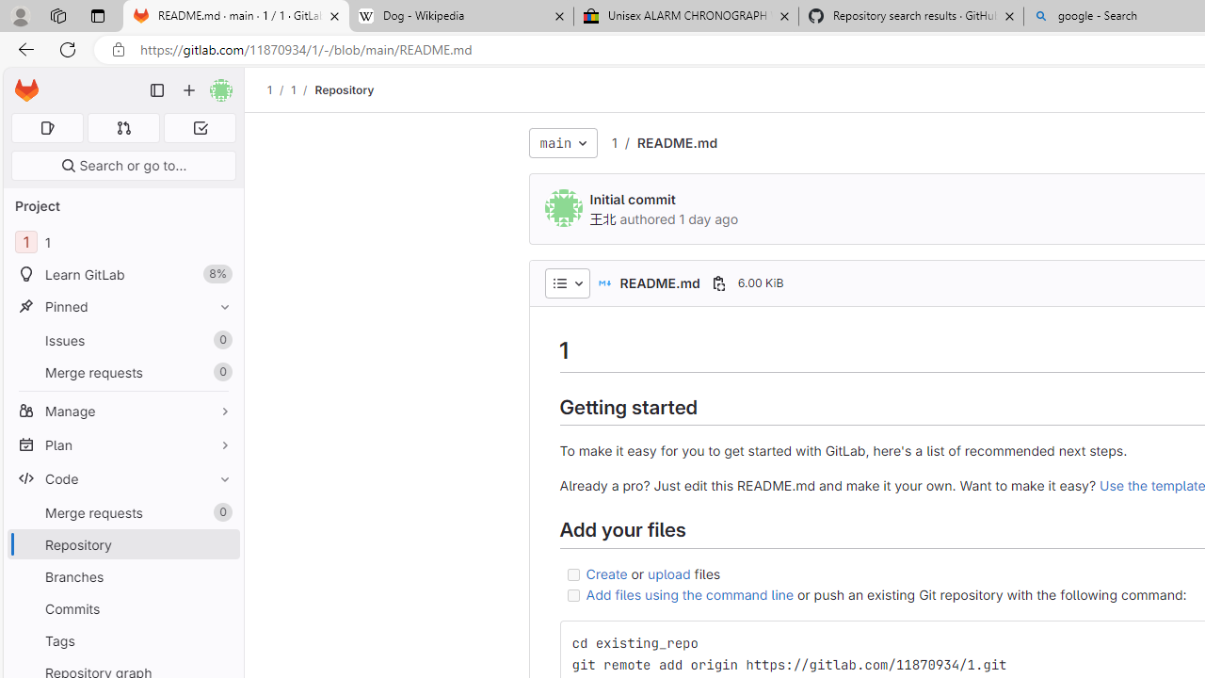 This screenshot has width=1205, height=678. I want to click on main, so click(563, 143).